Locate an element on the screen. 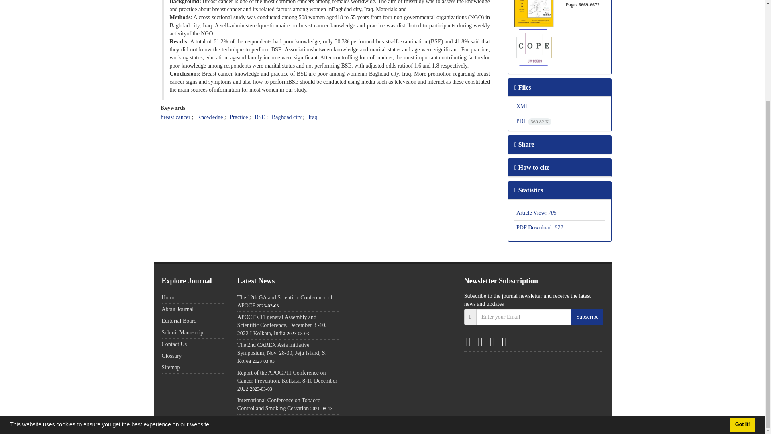  breast cancer is located at coordinates (175, 117).